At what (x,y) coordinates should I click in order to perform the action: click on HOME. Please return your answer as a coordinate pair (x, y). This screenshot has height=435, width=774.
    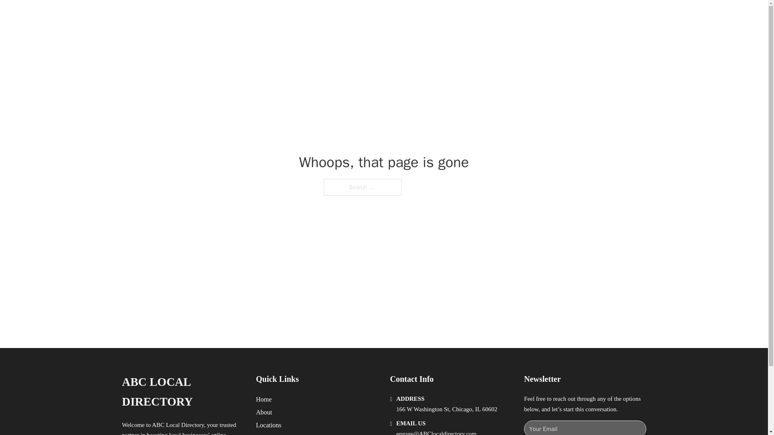
    Looking at the image, I should click on (489, 15).